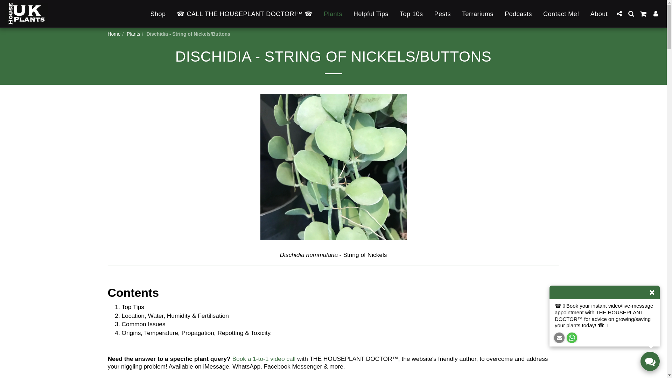 The image size is (672, 378). Describe the element at coordinates (561, 14) in the screenshot. I see `Contact Me!` at that location.